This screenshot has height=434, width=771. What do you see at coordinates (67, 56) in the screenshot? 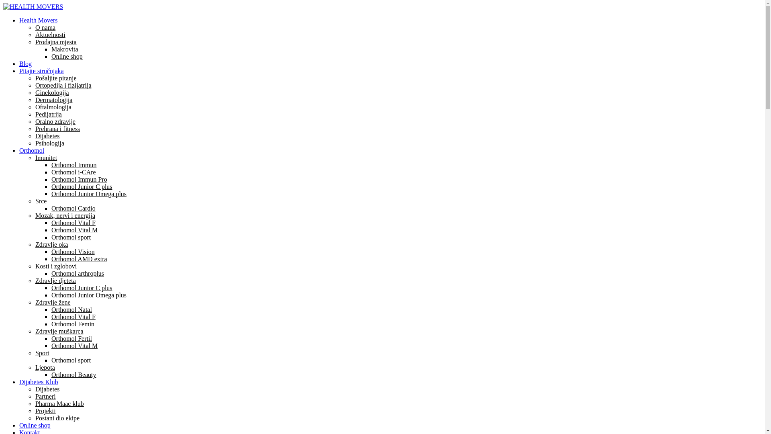
I see `Online shop` at bounding box center [67, 56].